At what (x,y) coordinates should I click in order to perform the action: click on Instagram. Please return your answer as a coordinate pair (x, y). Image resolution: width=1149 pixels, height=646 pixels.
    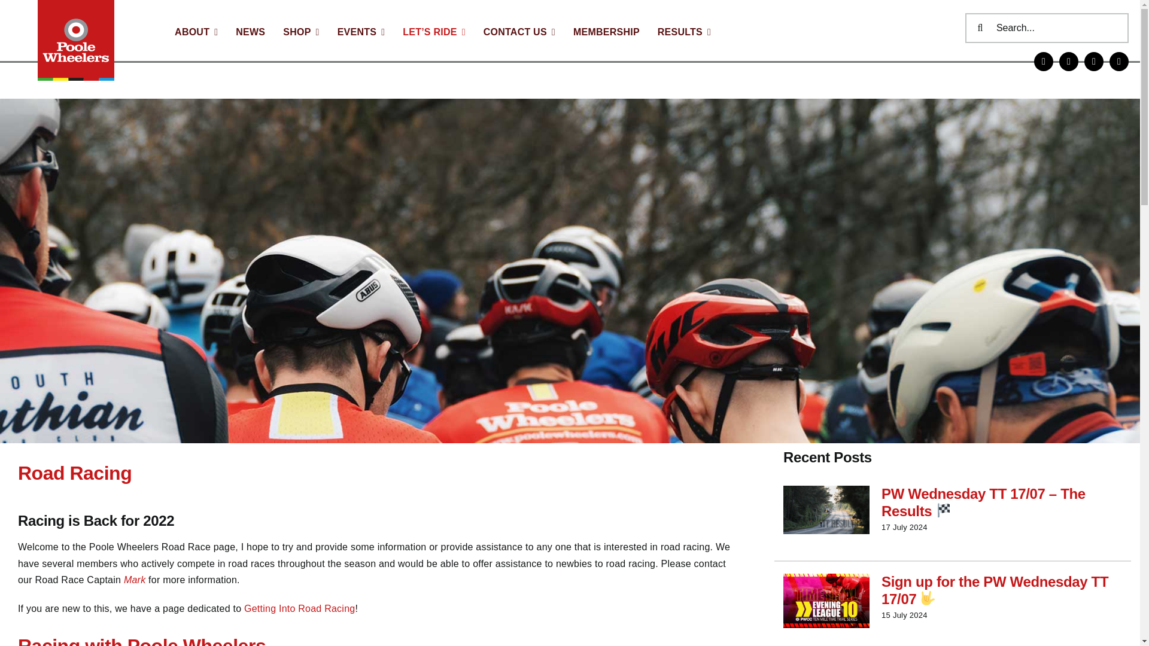
    Looking at the image, I should click on (1069, 61).